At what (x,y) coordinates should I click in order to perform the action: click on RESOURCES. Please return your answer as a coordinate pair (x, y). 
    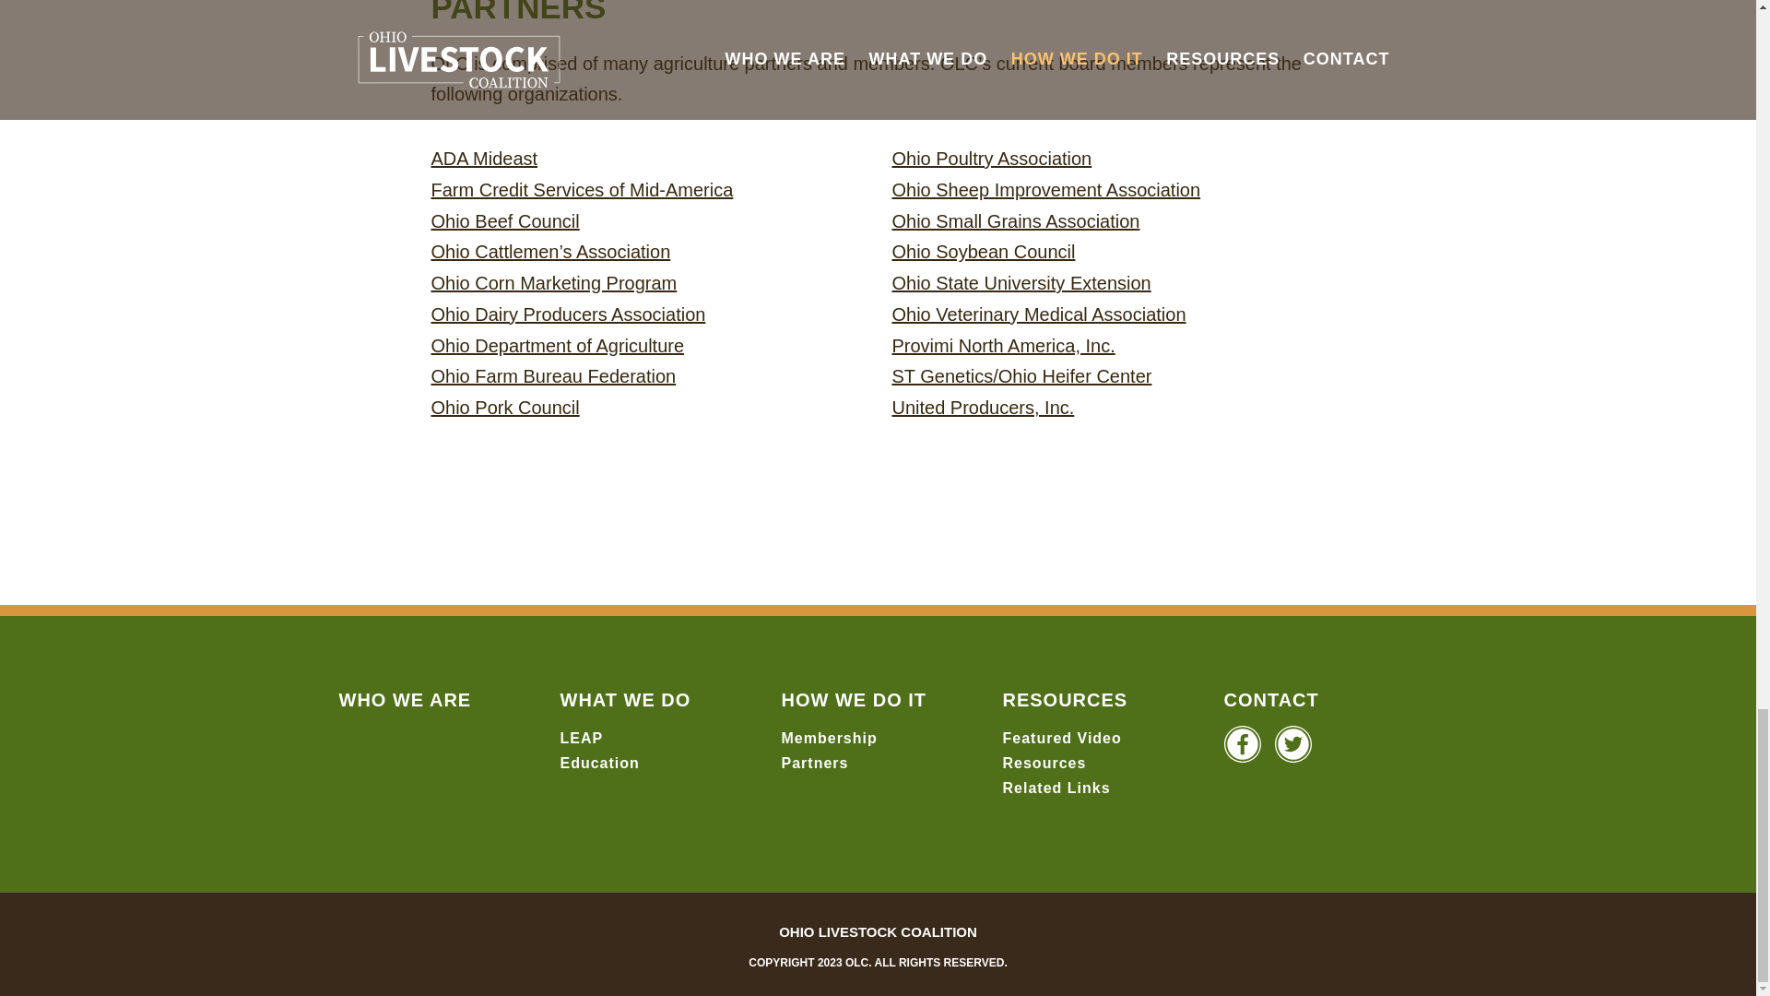
    Looking at the image, I should click on (1066, 701).